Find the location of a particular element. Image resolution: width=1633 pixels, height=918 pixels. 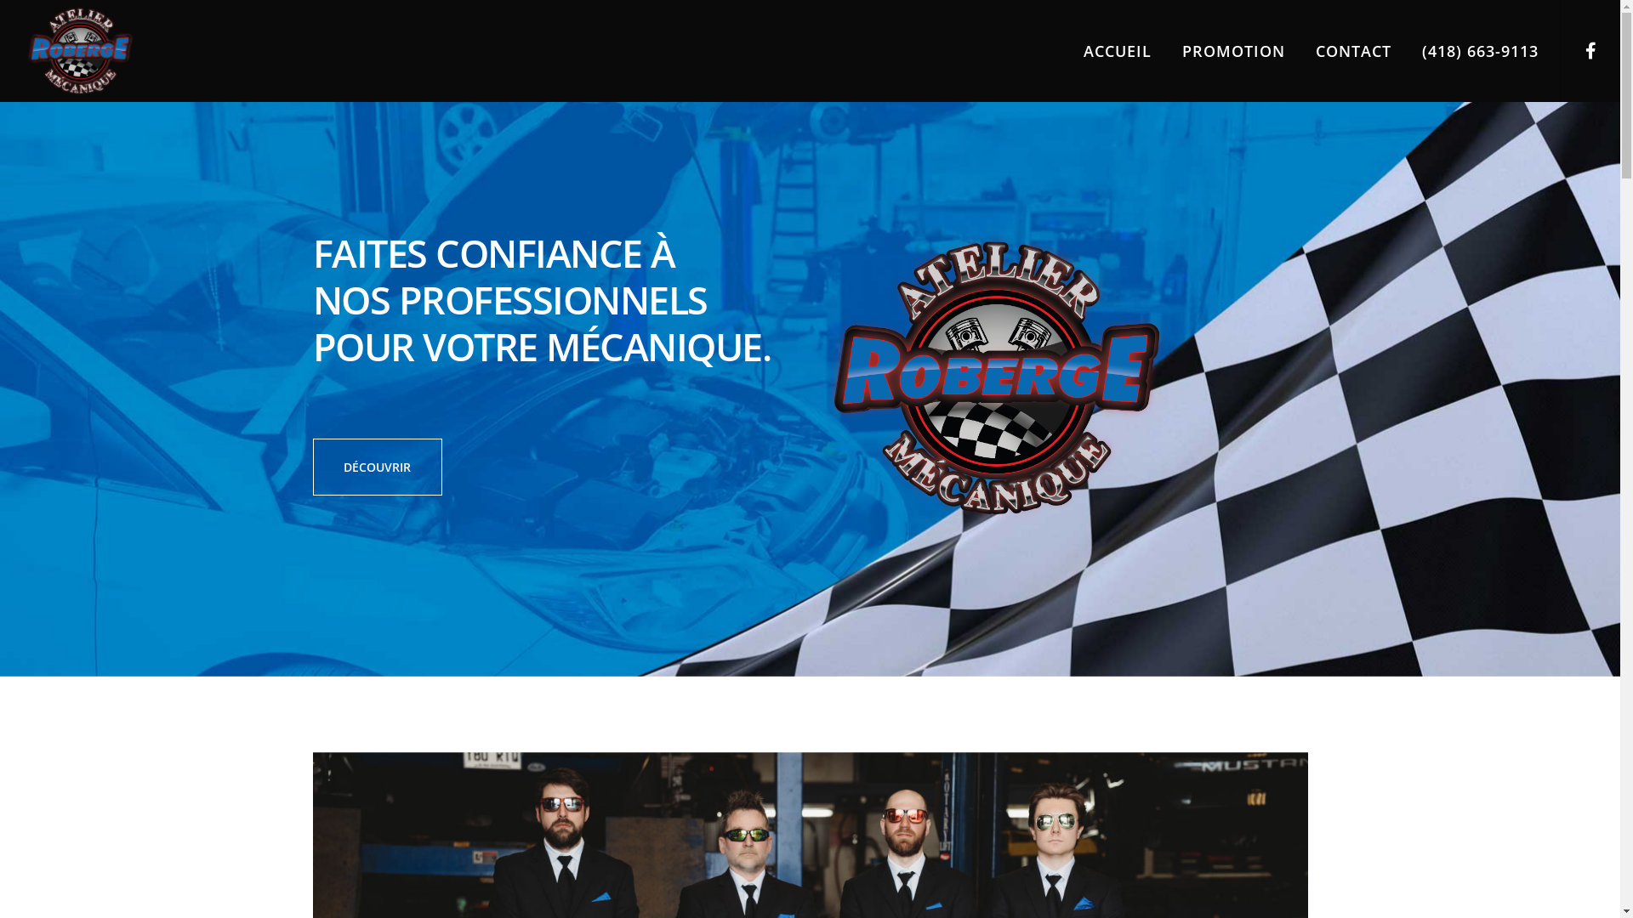

CONTACT is located at coordinates (1339, 51).